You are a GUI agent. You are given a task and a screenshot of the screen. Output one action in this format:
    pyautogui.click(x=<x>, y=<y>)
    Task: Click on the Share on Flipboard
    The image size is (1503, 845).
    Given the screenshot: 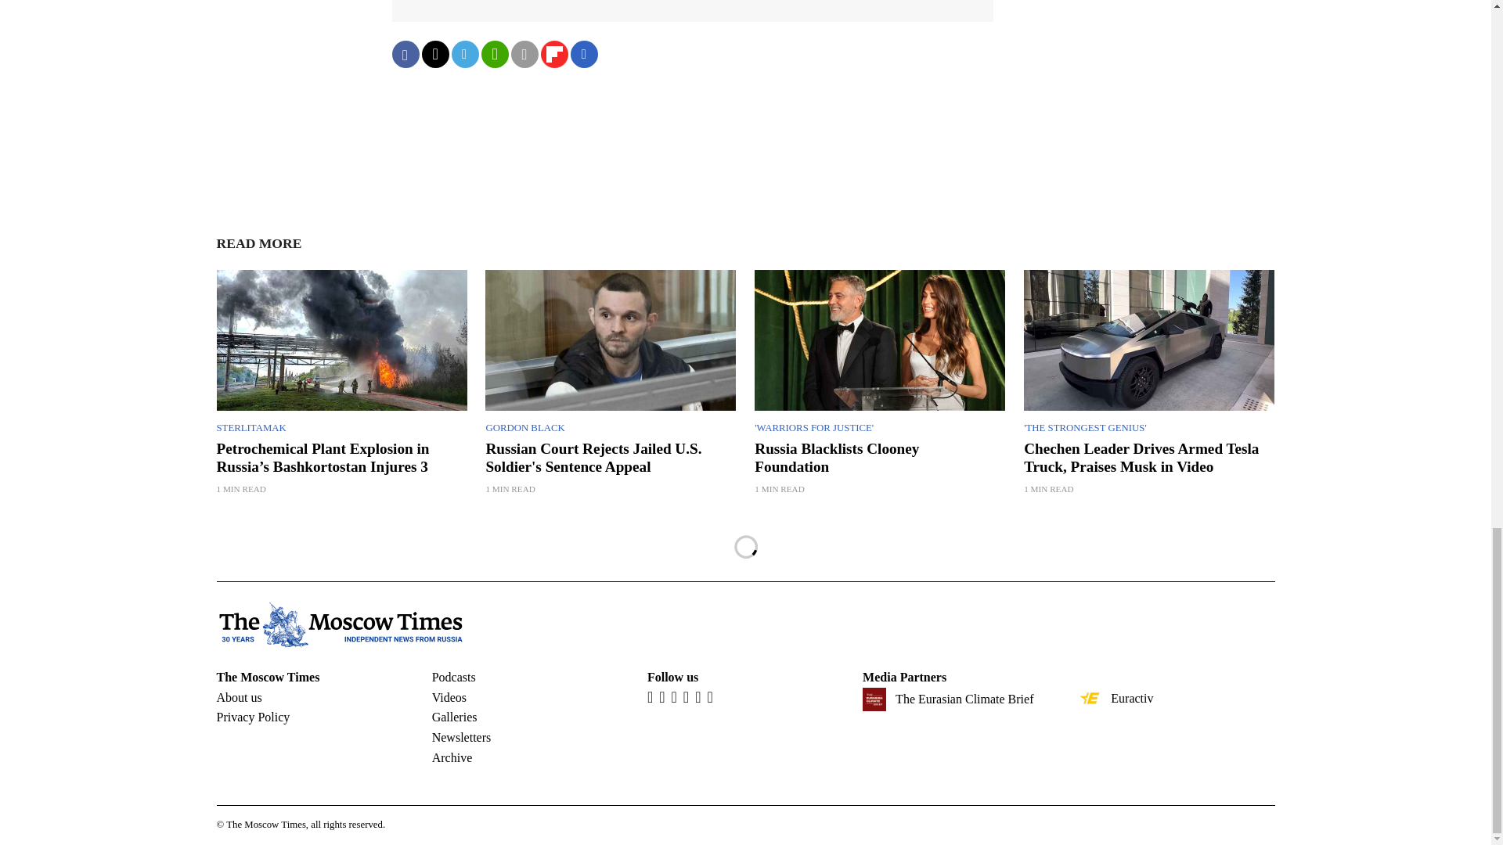 What is the action you would take?
    pyautogui.click(x=553, y=54)
    